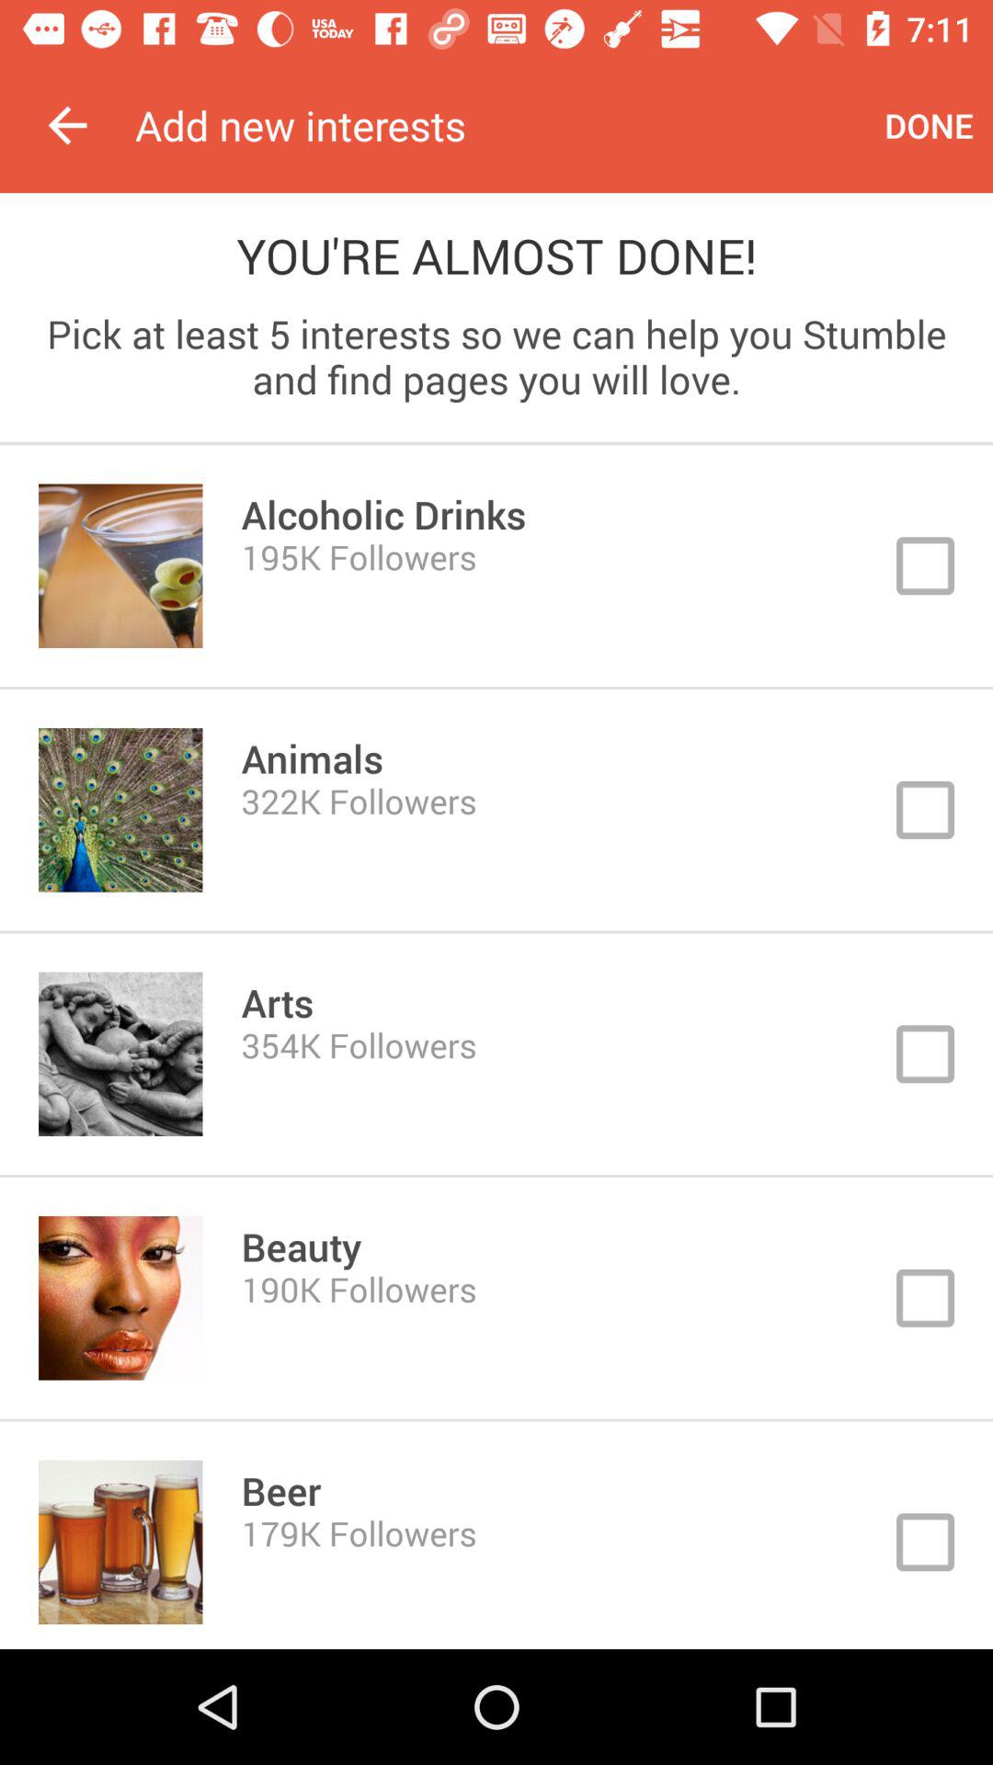  I want to click on launch the icon to the left of done icon, so click(500, 125).